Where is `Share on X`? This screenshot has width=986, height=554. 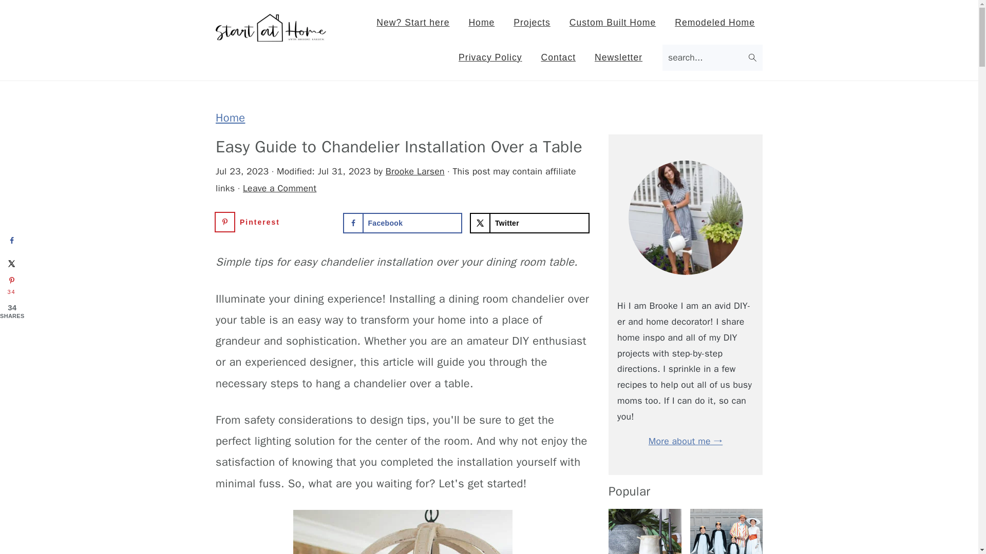
Share on X is located at coordinates (530, 223).